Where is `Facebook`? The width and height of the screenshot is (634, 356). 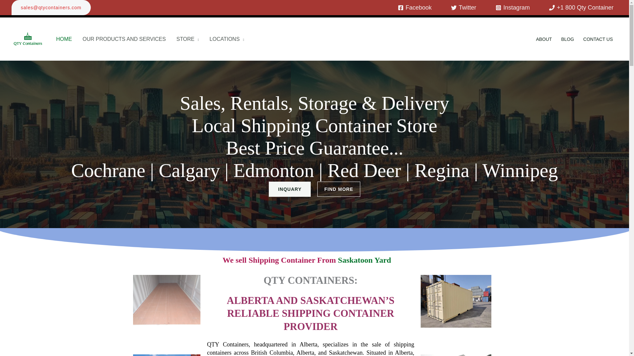
Facebook is located at coordinates (415, 8).